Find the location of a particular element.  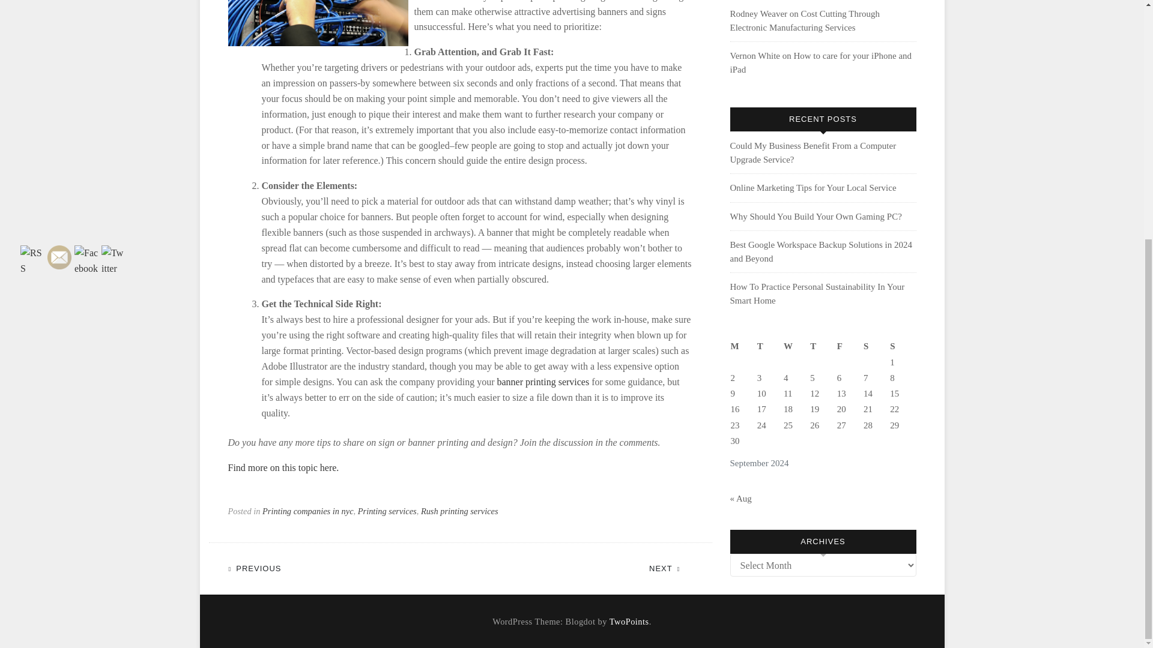

Floor graphics advertising, Window displays nyc is located at coordinates (283, 468).